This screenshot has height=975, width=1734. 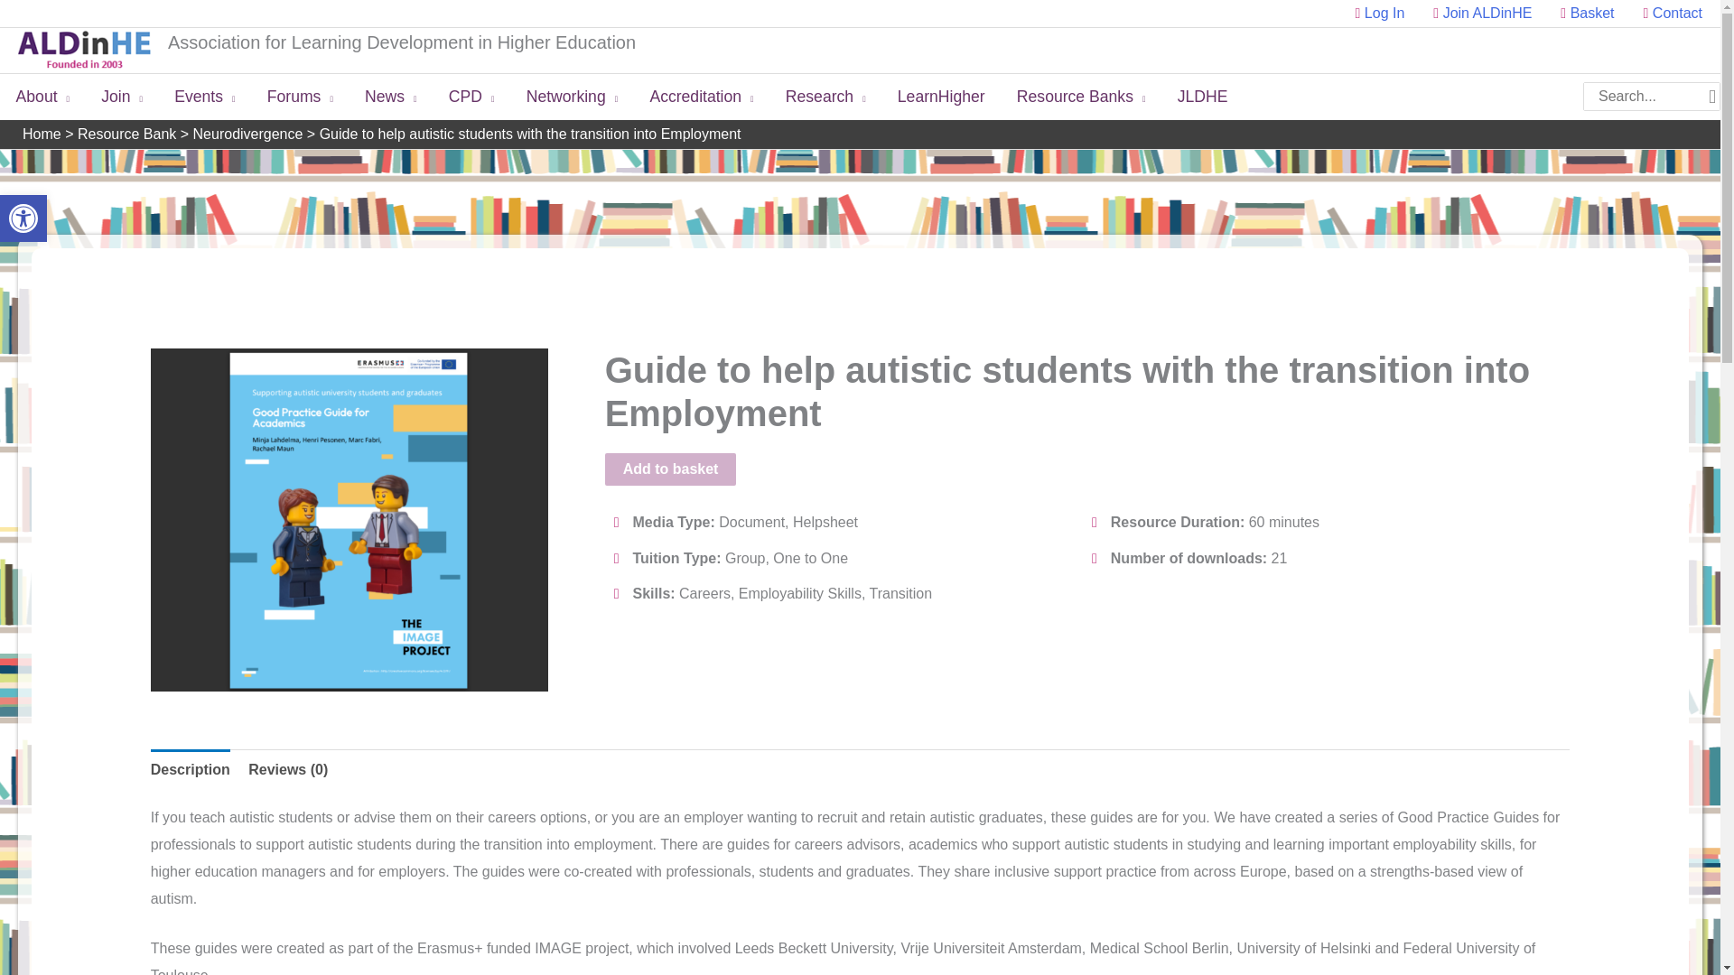 What do you see at coordinates (1482, 14) in the screenshot?
I see `Join ALDinHE` at bounding box center [1482, 14].